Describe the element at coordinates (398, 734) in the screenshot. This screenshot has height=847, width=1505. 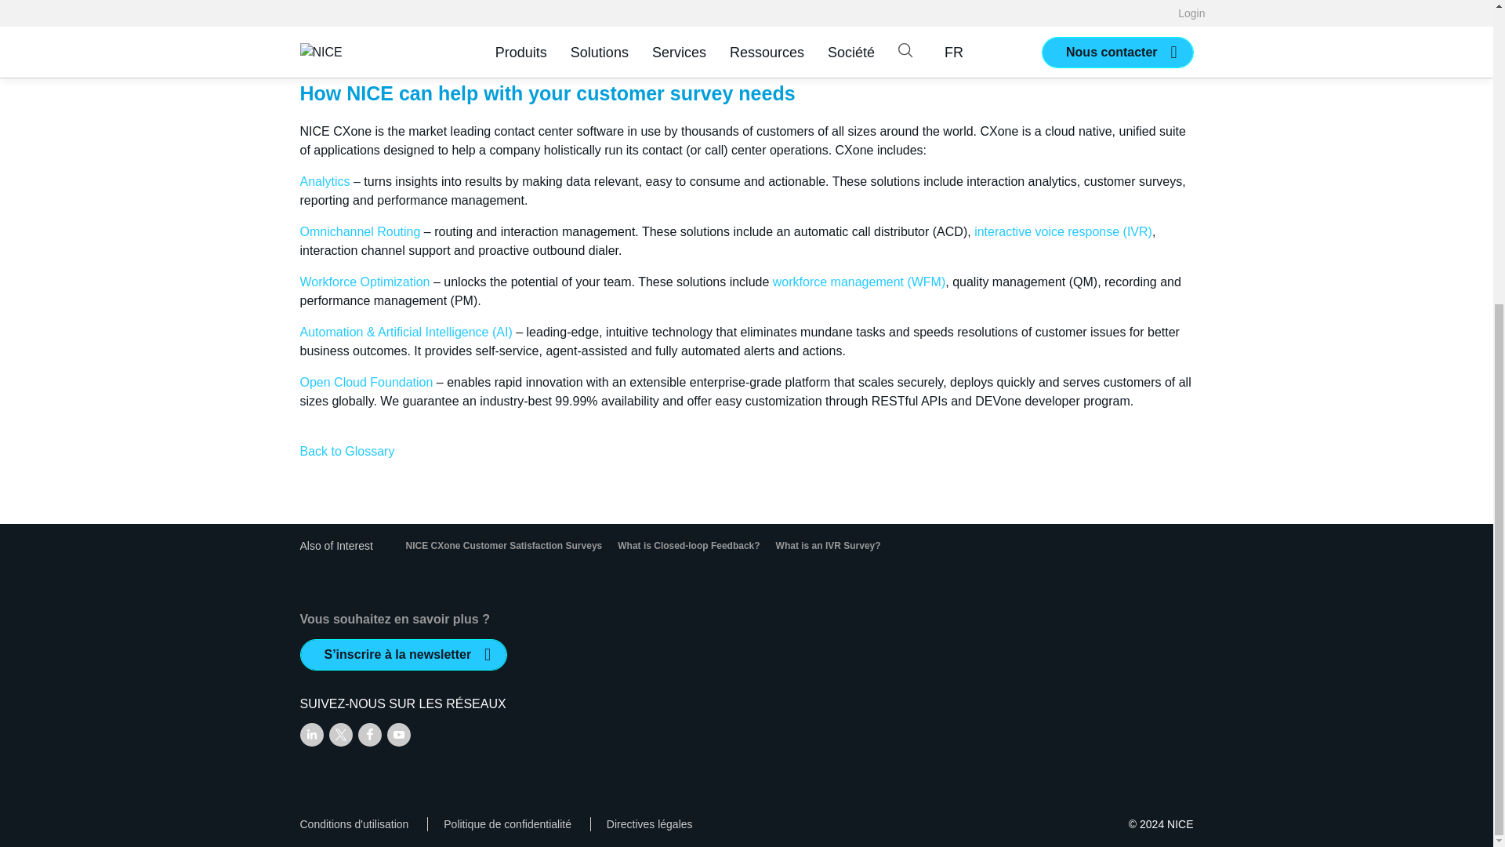
I see `Youtube` at that location.